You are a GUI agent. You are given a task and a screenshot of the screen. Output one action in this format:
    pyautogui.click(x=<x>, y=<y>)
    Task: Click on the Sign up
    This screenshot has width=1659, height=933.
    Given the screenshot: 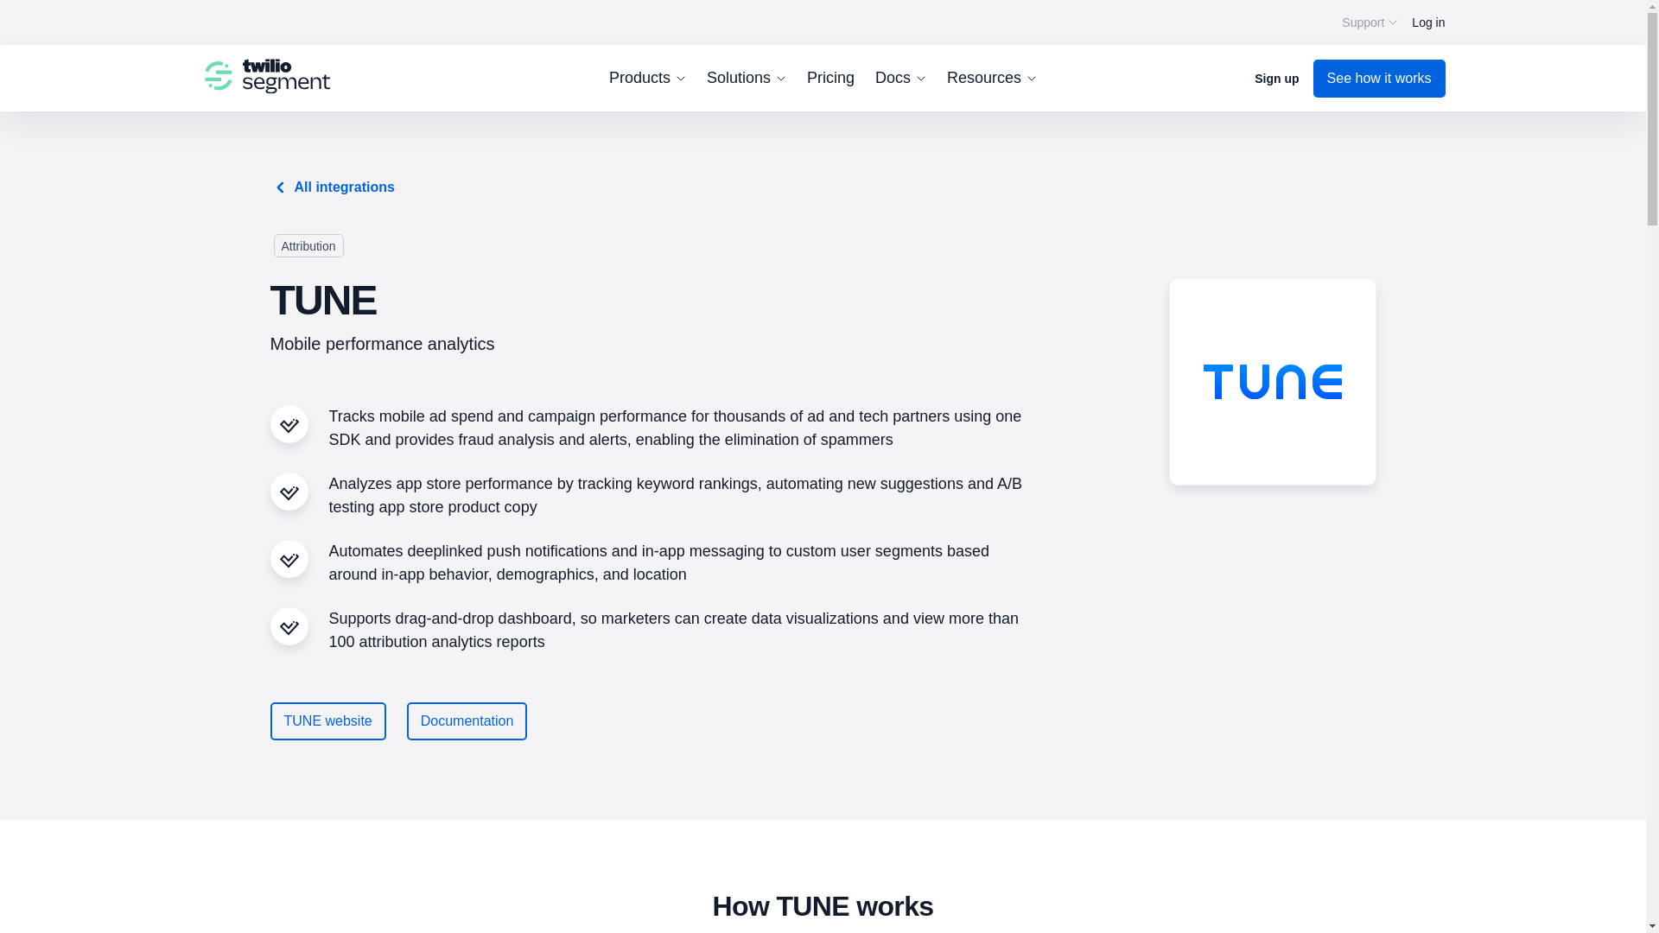 What is the action you would take?
    pyautogui.click(x=1276, y=78)
    